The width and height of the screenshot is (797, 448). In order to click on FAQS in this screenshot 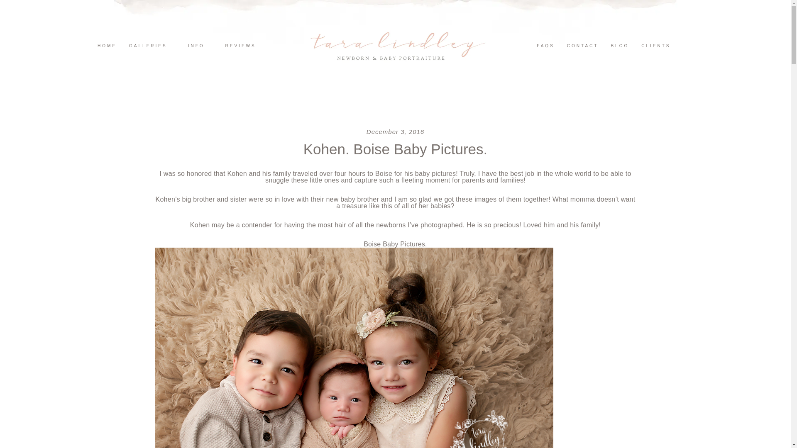, I will do `click(545, 46)`.